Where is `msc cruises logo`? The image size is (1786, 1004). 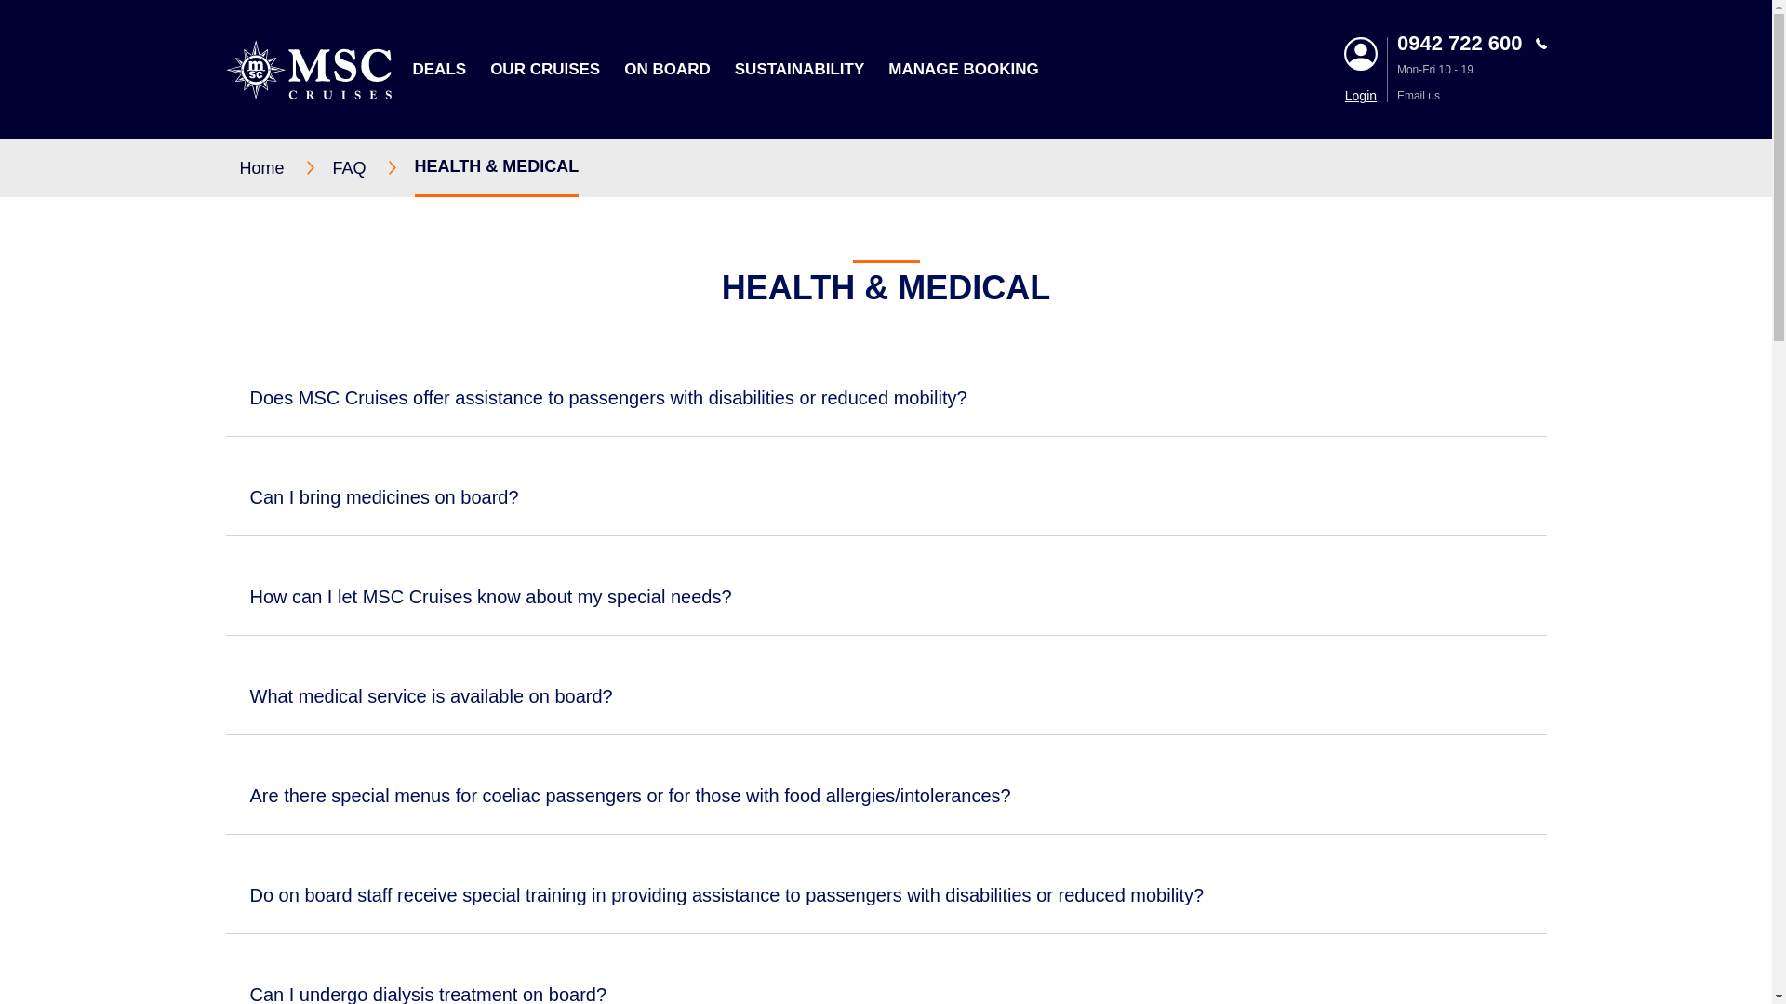
msc cruises logo is located at coordinates (307, 69).